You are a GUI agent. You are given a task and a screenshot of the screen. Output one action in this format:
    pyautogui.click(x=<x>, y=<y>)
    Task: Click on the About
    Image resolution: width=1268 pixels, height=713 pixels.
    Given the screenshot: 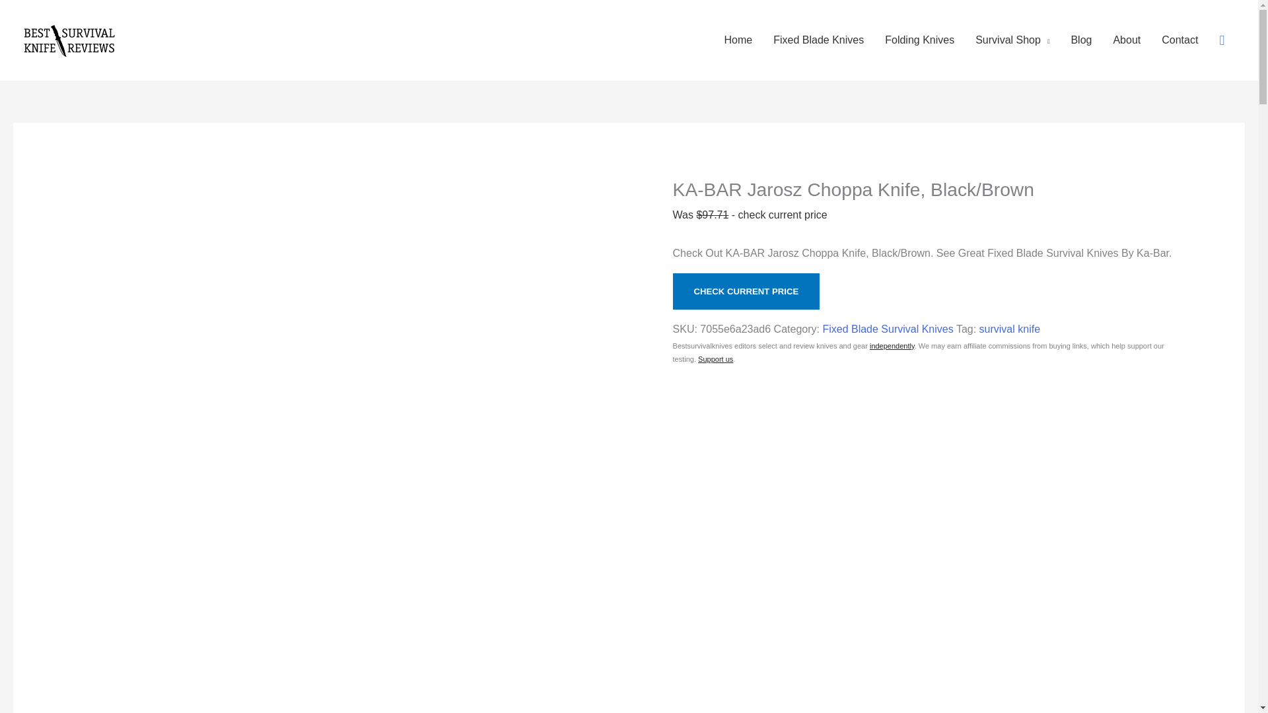 What is the action you would take?
    pyautogui.click(x=1127, y=40)
    